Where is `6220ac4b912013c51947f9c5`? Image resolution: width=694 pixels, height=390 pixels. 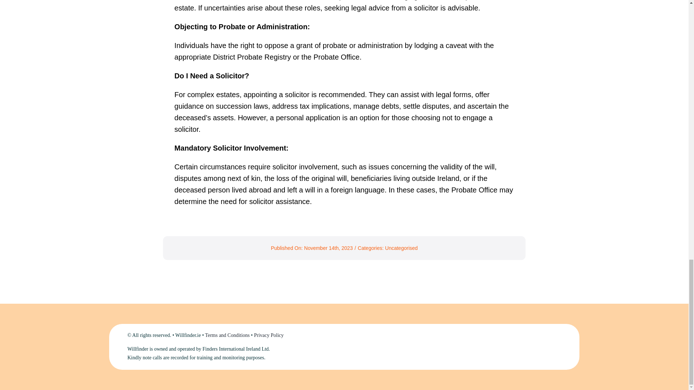 6220ac4b912013c51947f9c5 is located at coordinates (525, 347).